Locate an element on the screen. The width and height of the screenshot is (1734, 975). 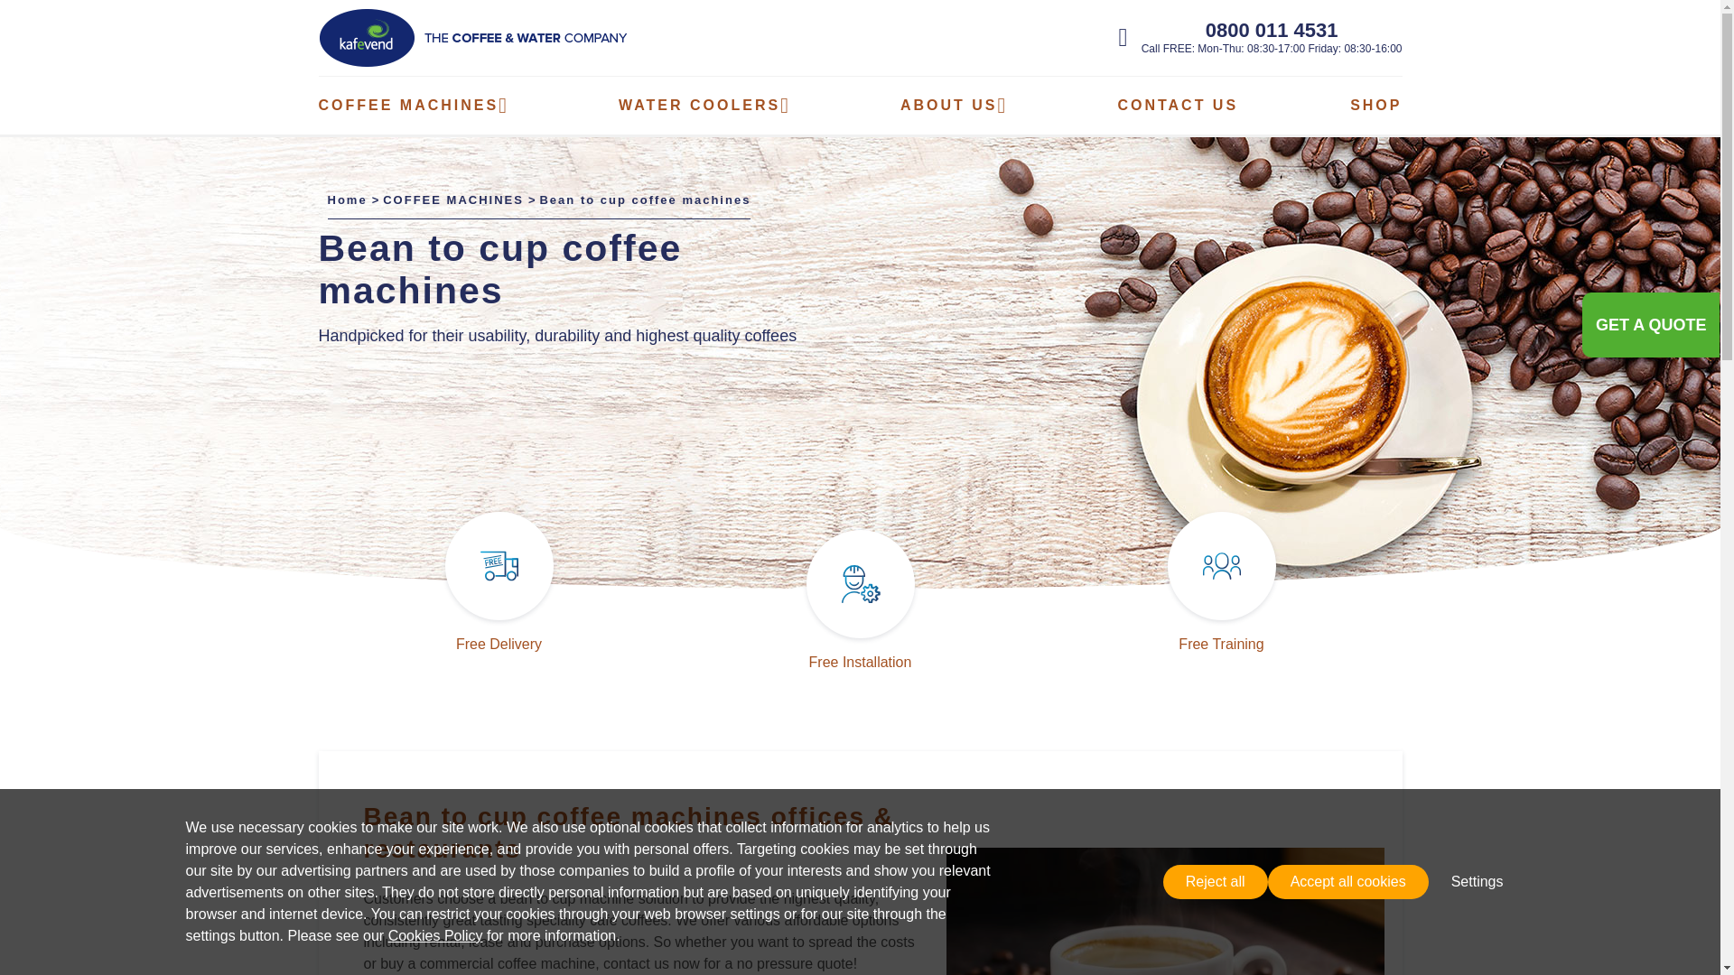
0800 011 4531 is located at coordinates (1272, 30).